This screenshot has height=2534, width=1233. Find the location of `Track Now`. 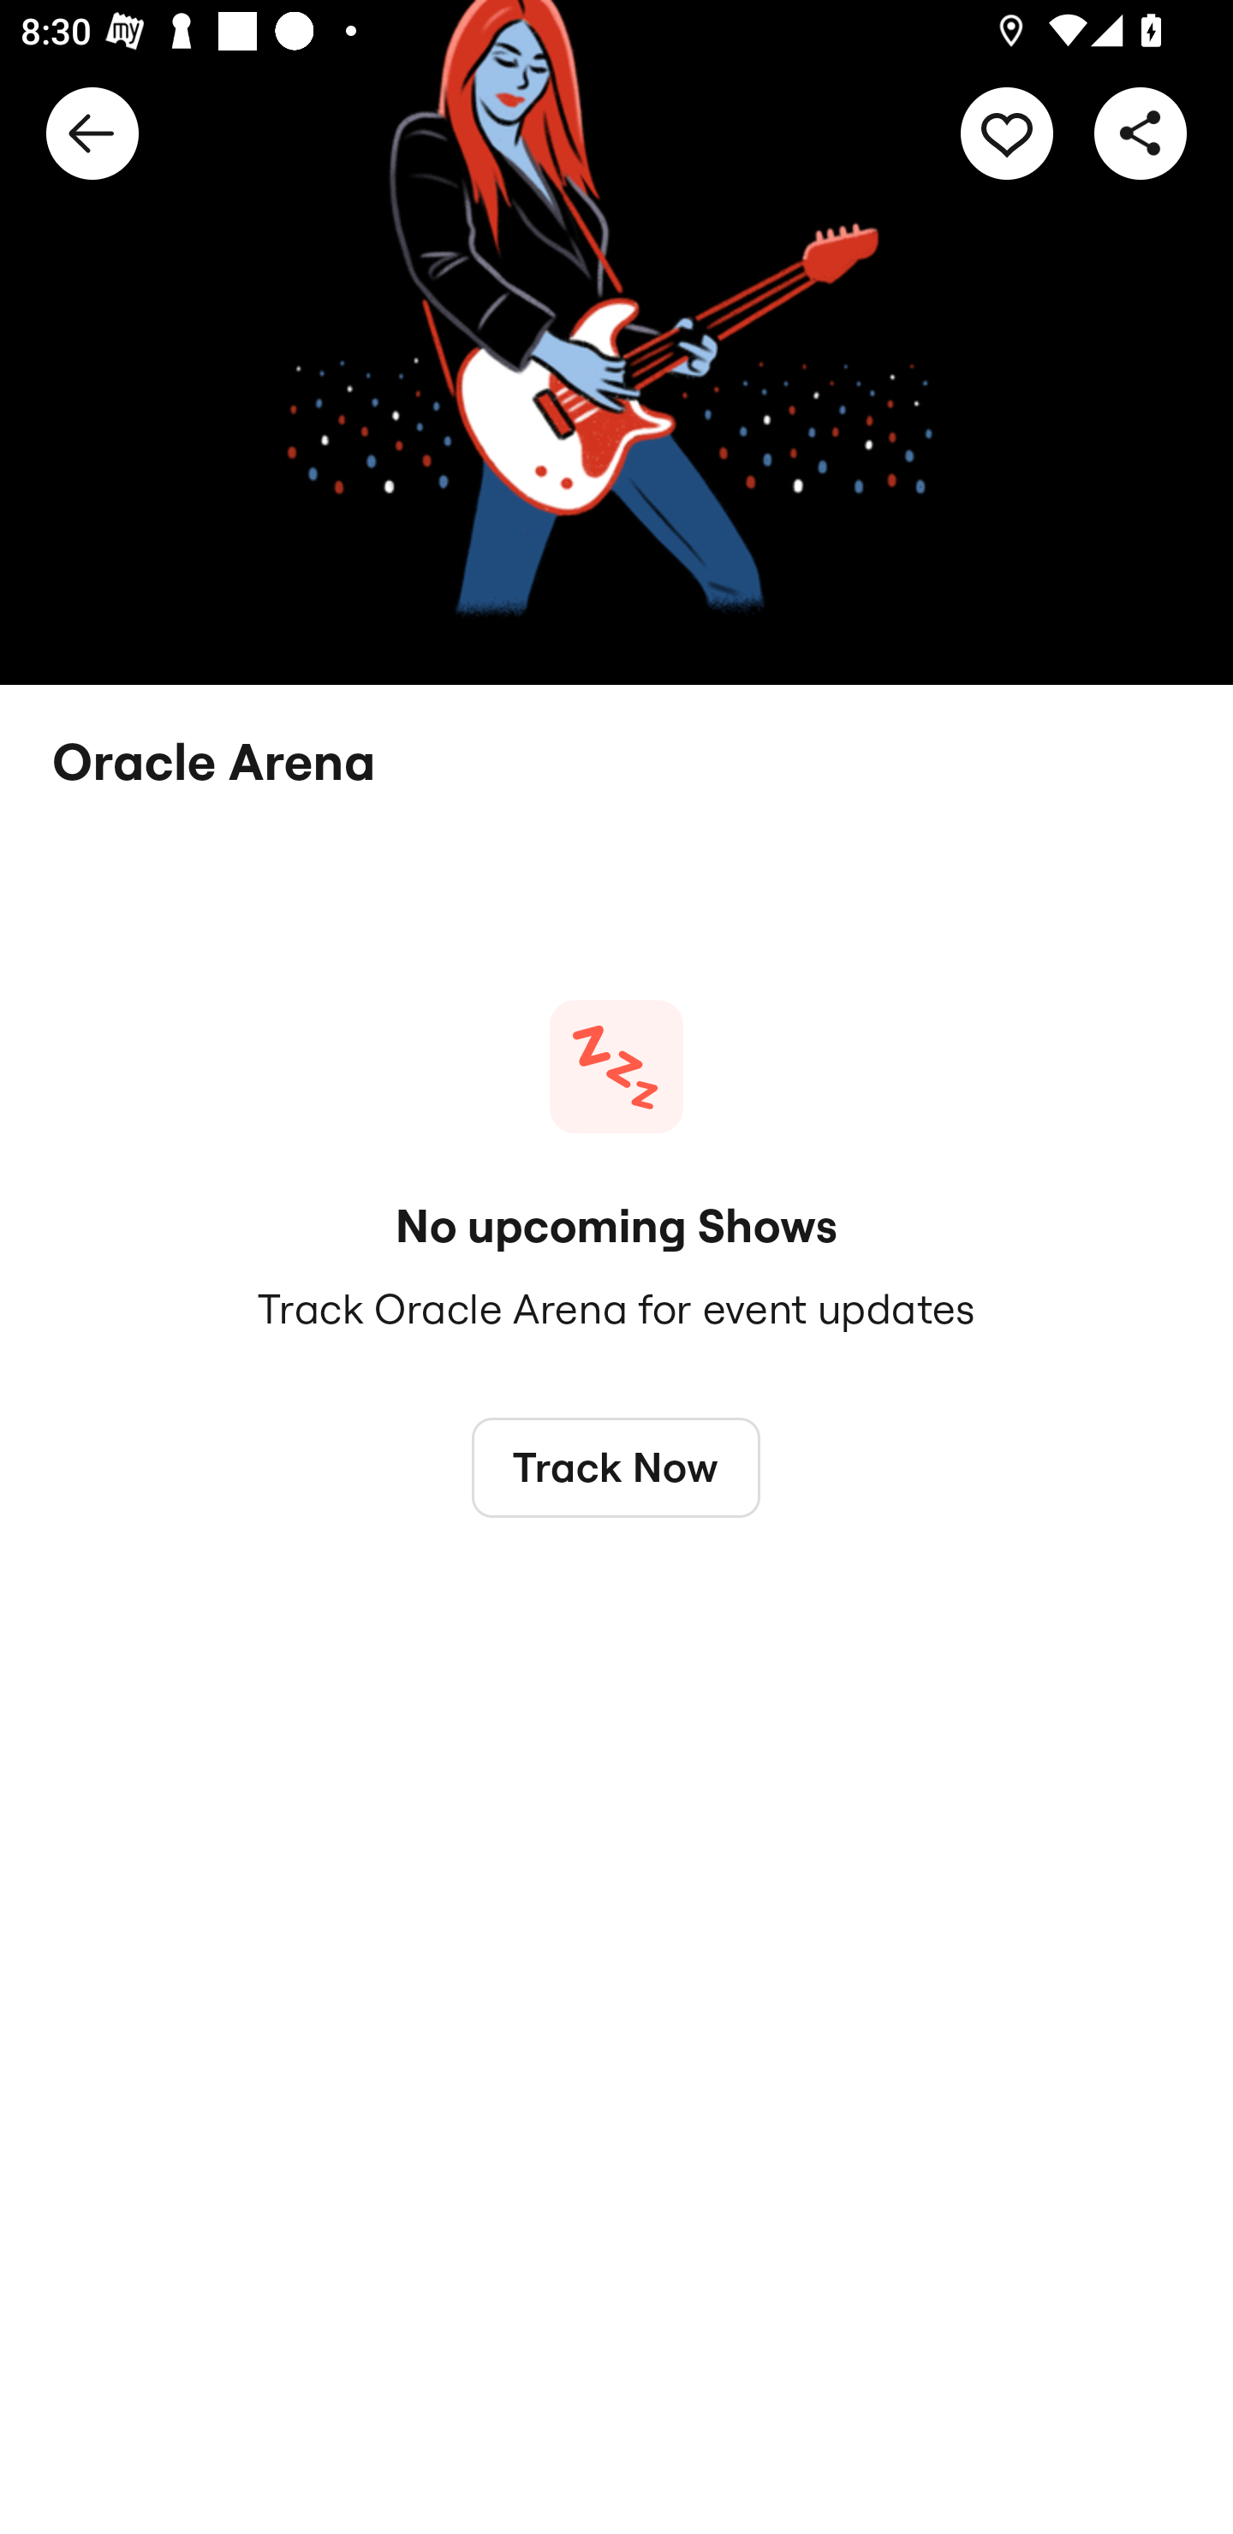

Track Now is located at coordinates (616, 1466).